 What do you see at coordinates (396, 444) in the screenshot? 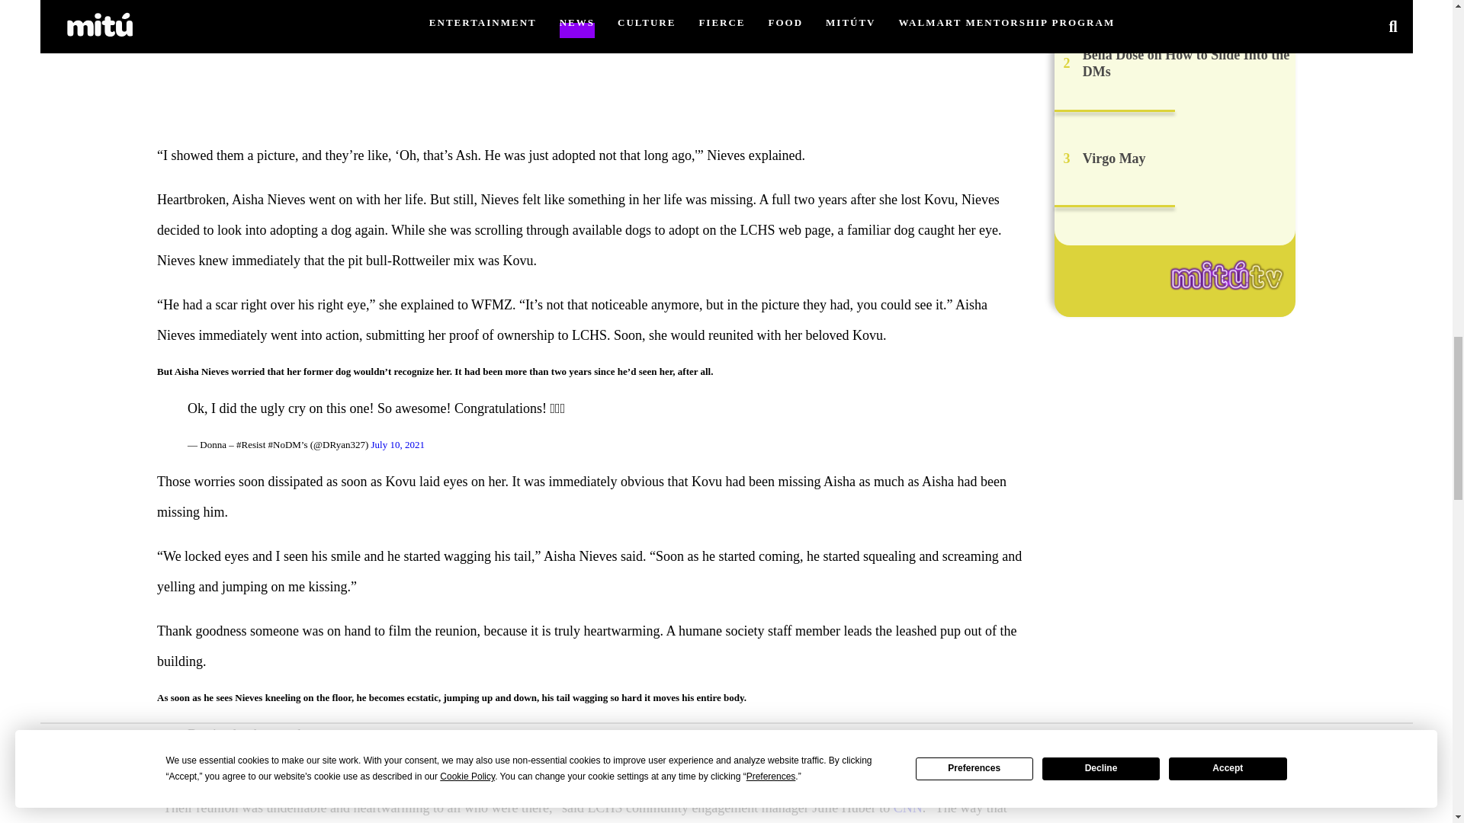
I see `July 10, 2021` at bounding box center [396, 444].